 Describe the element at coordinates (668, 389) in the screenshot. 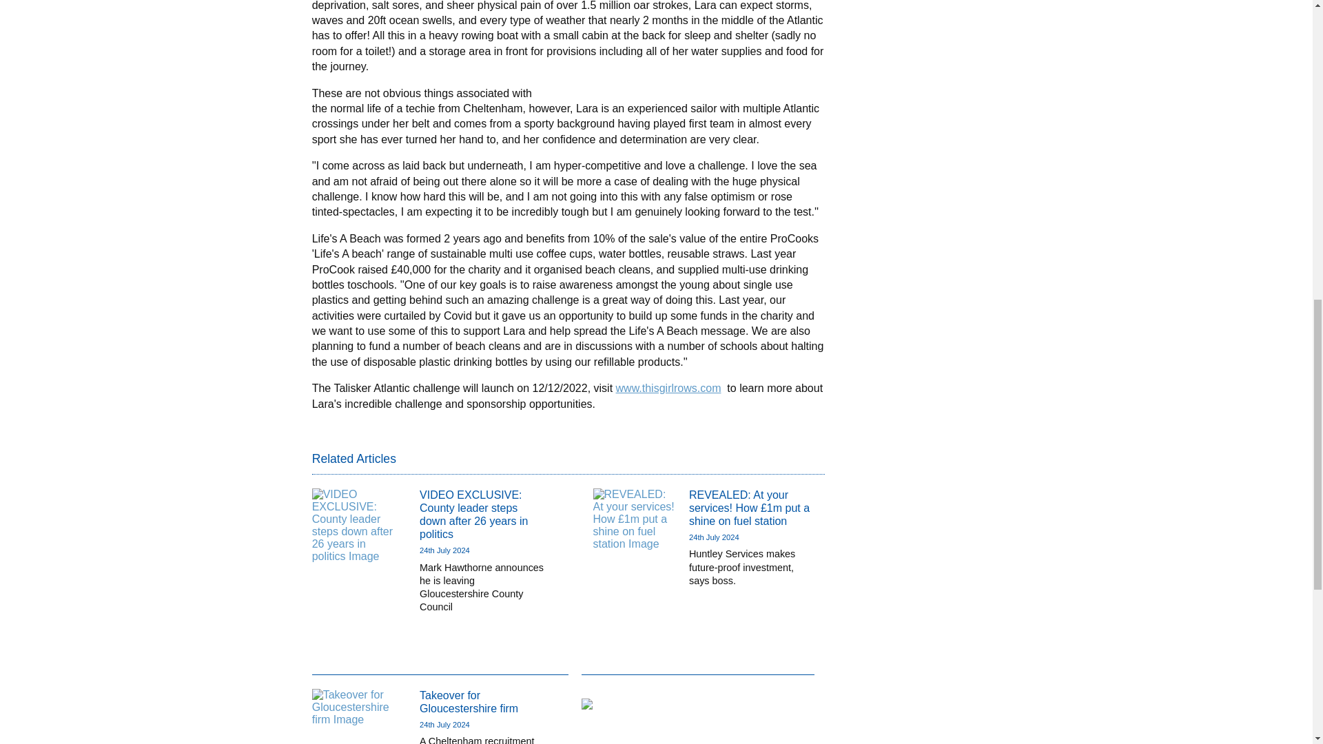

I see `www.thisgirlrows.com` at that location.